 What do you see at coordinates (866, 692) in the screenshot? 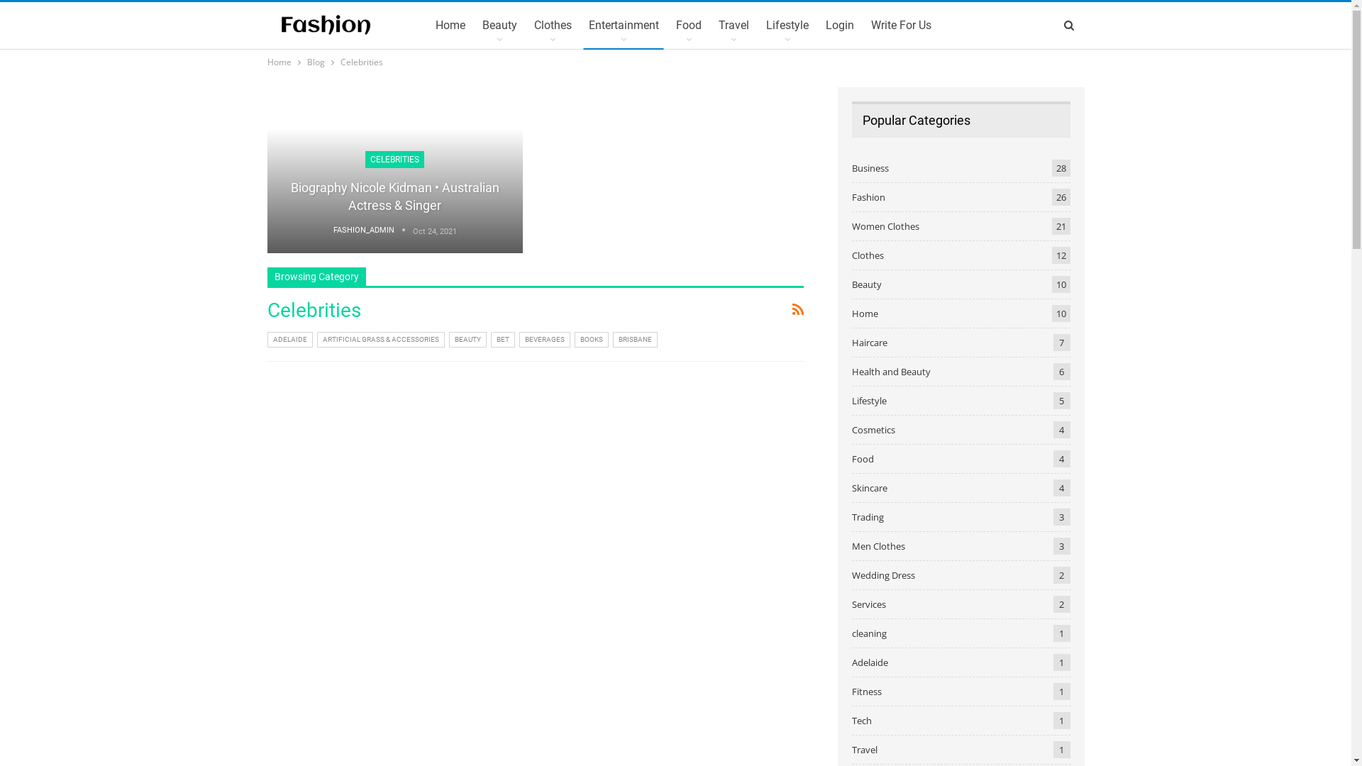
I see `Fitness
1` at bounding box center [866, 692].